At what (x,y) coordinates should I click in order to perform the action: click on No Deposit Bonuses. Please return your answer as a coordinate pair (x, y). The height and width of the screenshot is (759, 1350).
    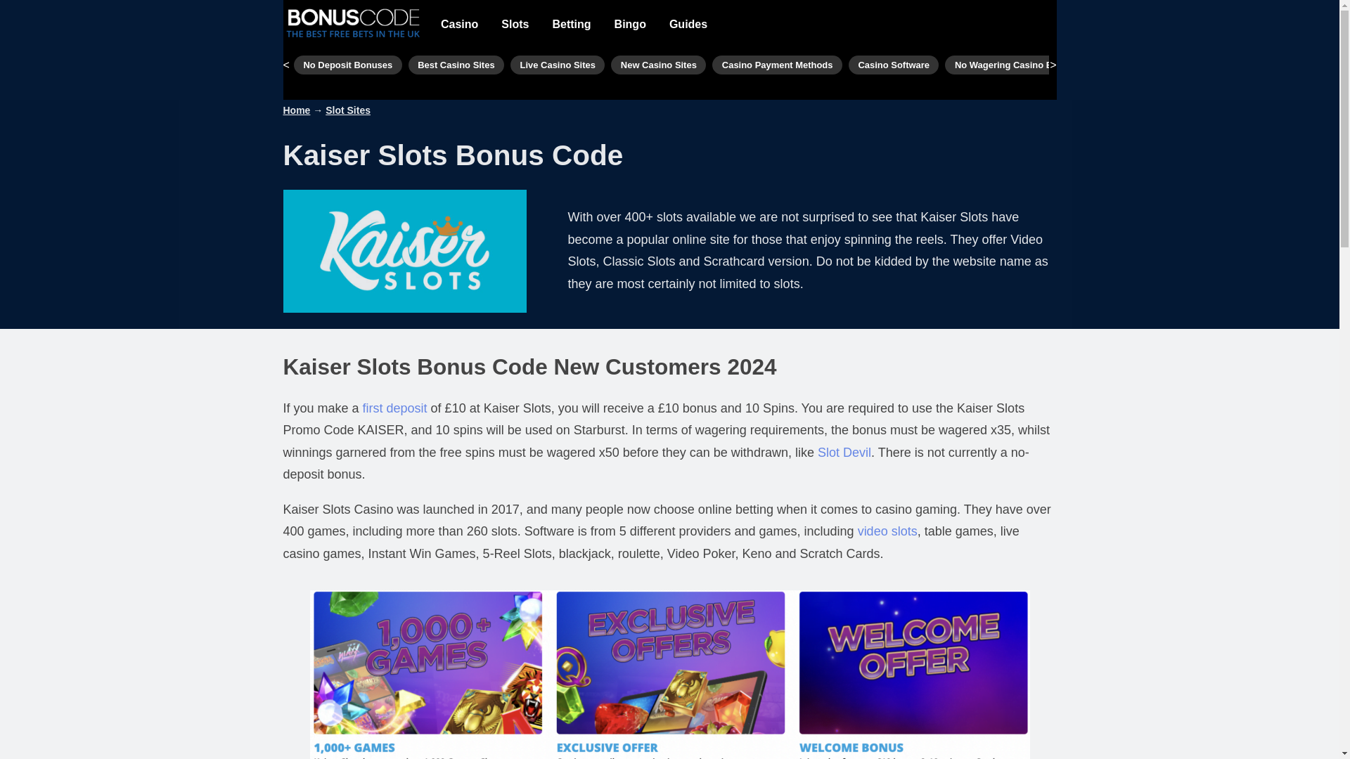
    Looking at the image, I should click on (348, 65).